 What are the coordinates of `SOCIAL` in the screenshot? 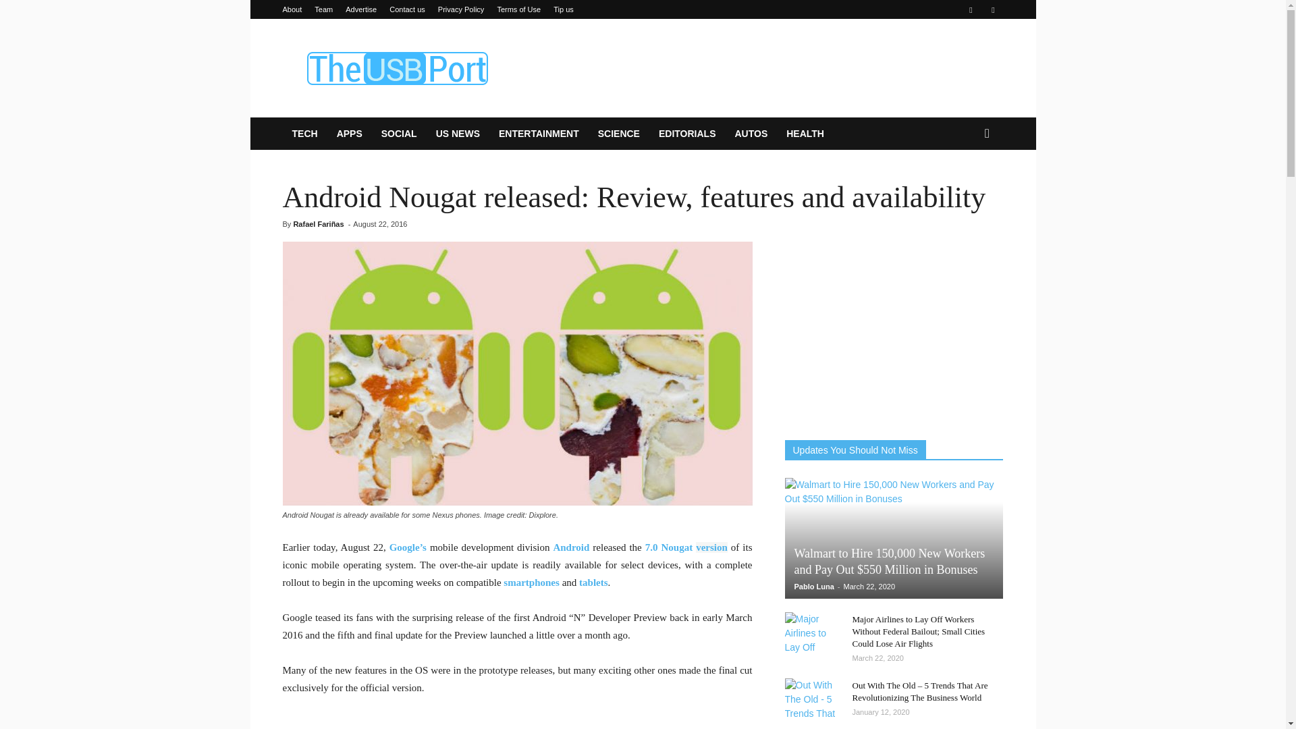 It's located at (399, 134).